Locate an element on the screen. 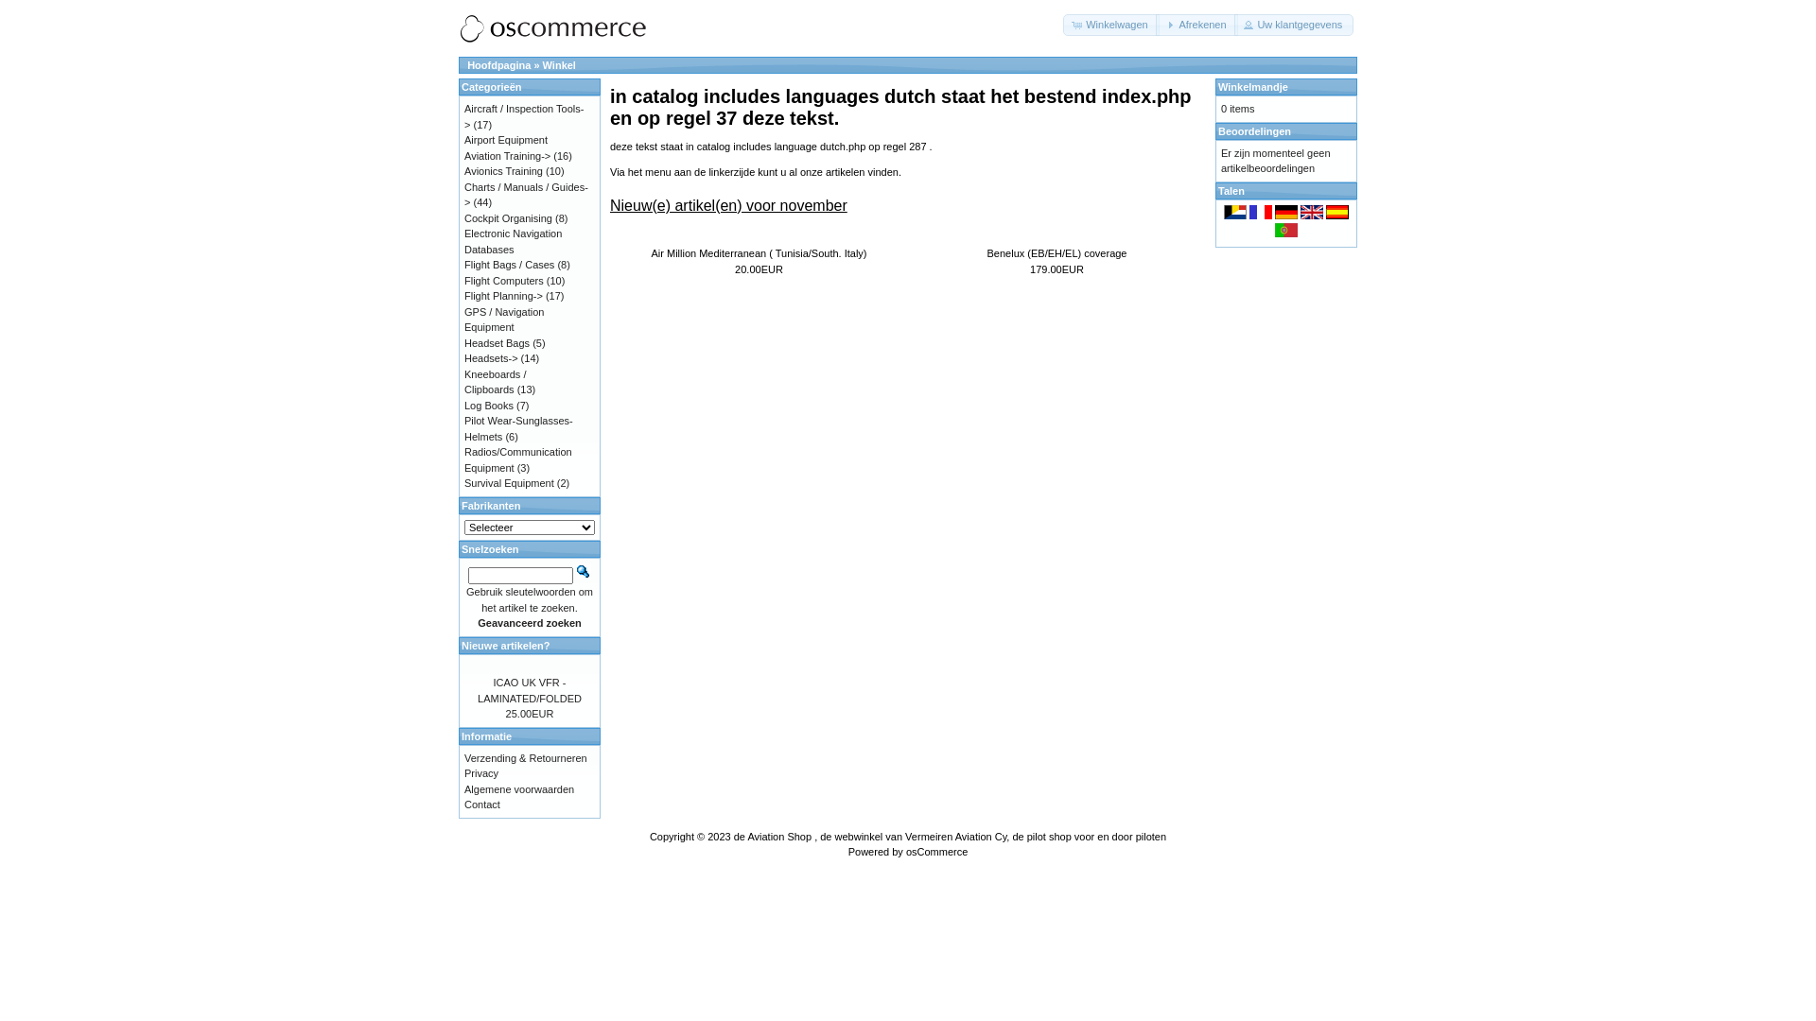 The width and height of the screenshot is (1816, 1021). Radios/Communication Equipment is located at coordinates (518, 459).